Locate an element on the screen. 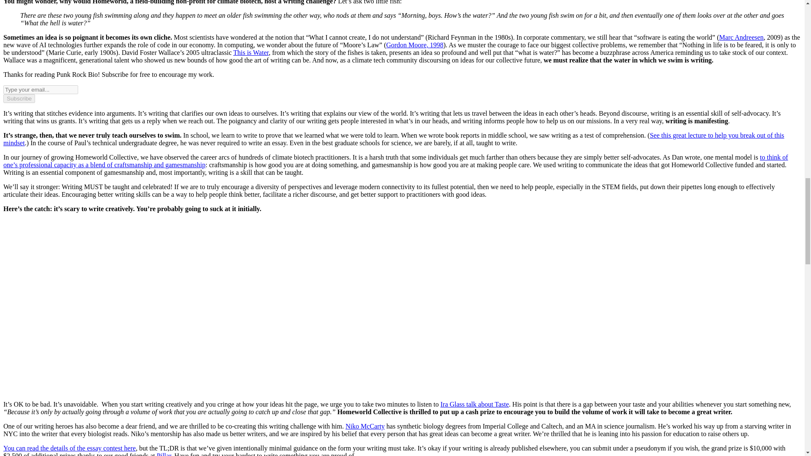 This screenshot has height=456, width=811. Niko McCarty is located at coordinates (365, 426).